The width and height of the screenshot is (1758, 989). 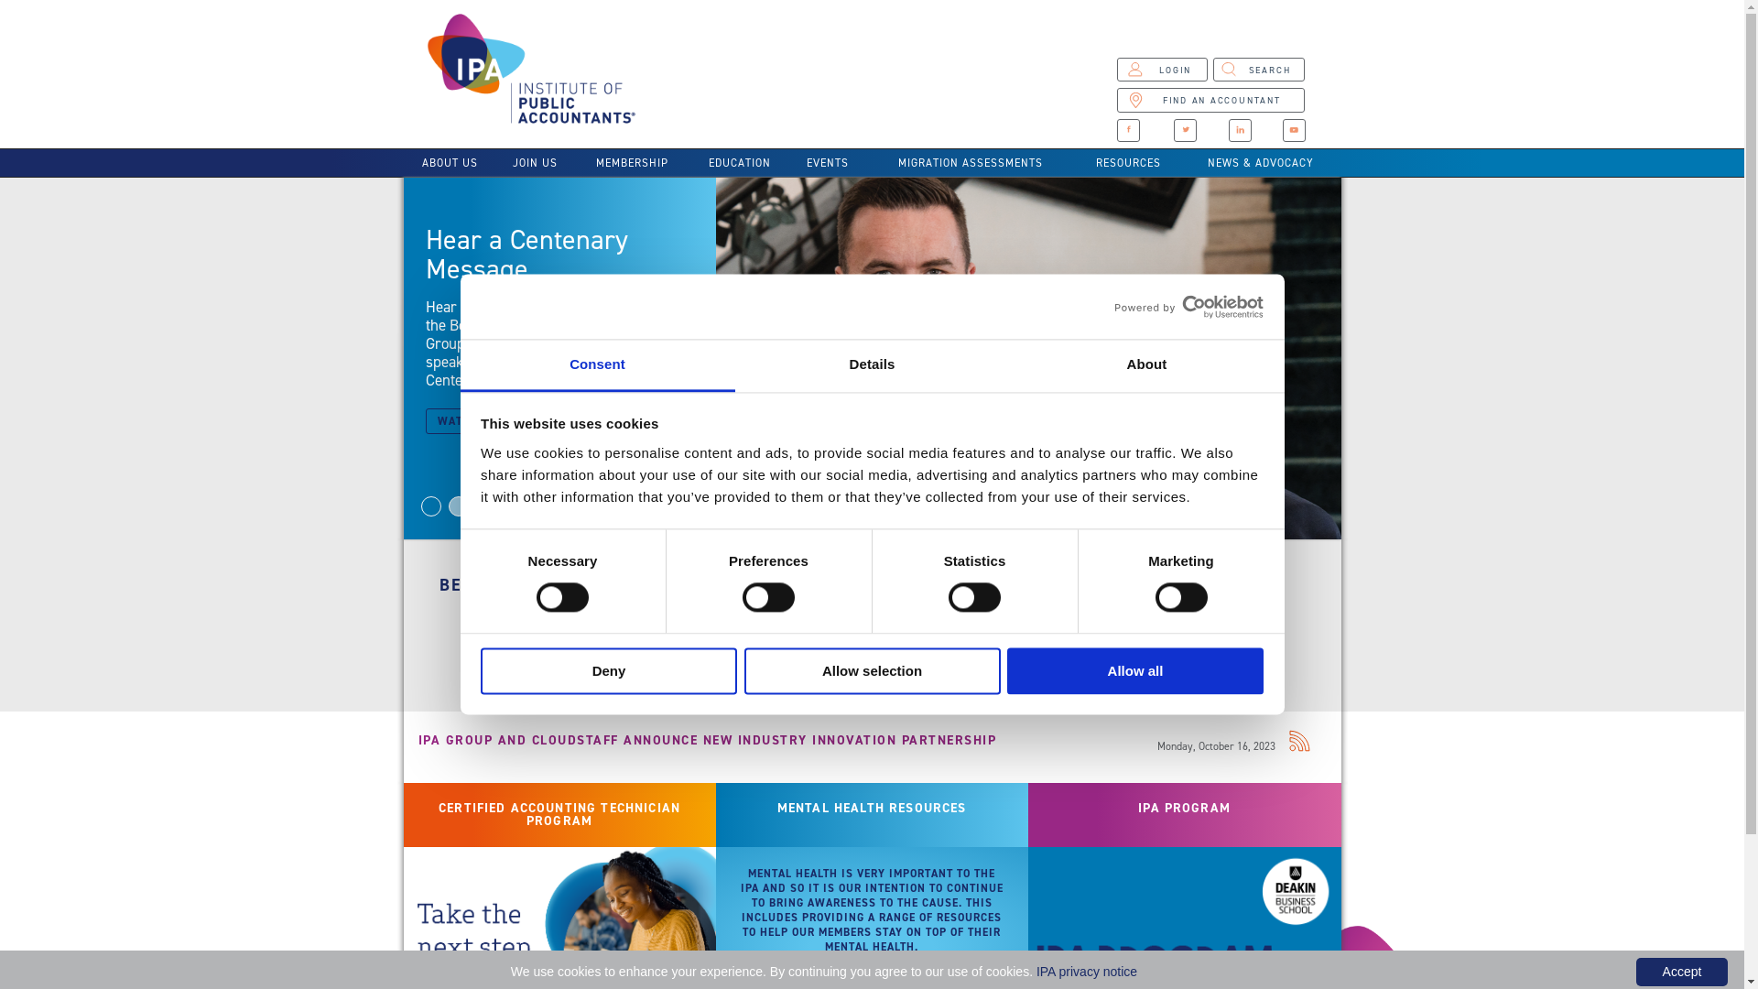 What do you see at coordinates (1223, 647) in the screenshot?
I see `APPLY
NOW` at bounding box center [1223, 647].